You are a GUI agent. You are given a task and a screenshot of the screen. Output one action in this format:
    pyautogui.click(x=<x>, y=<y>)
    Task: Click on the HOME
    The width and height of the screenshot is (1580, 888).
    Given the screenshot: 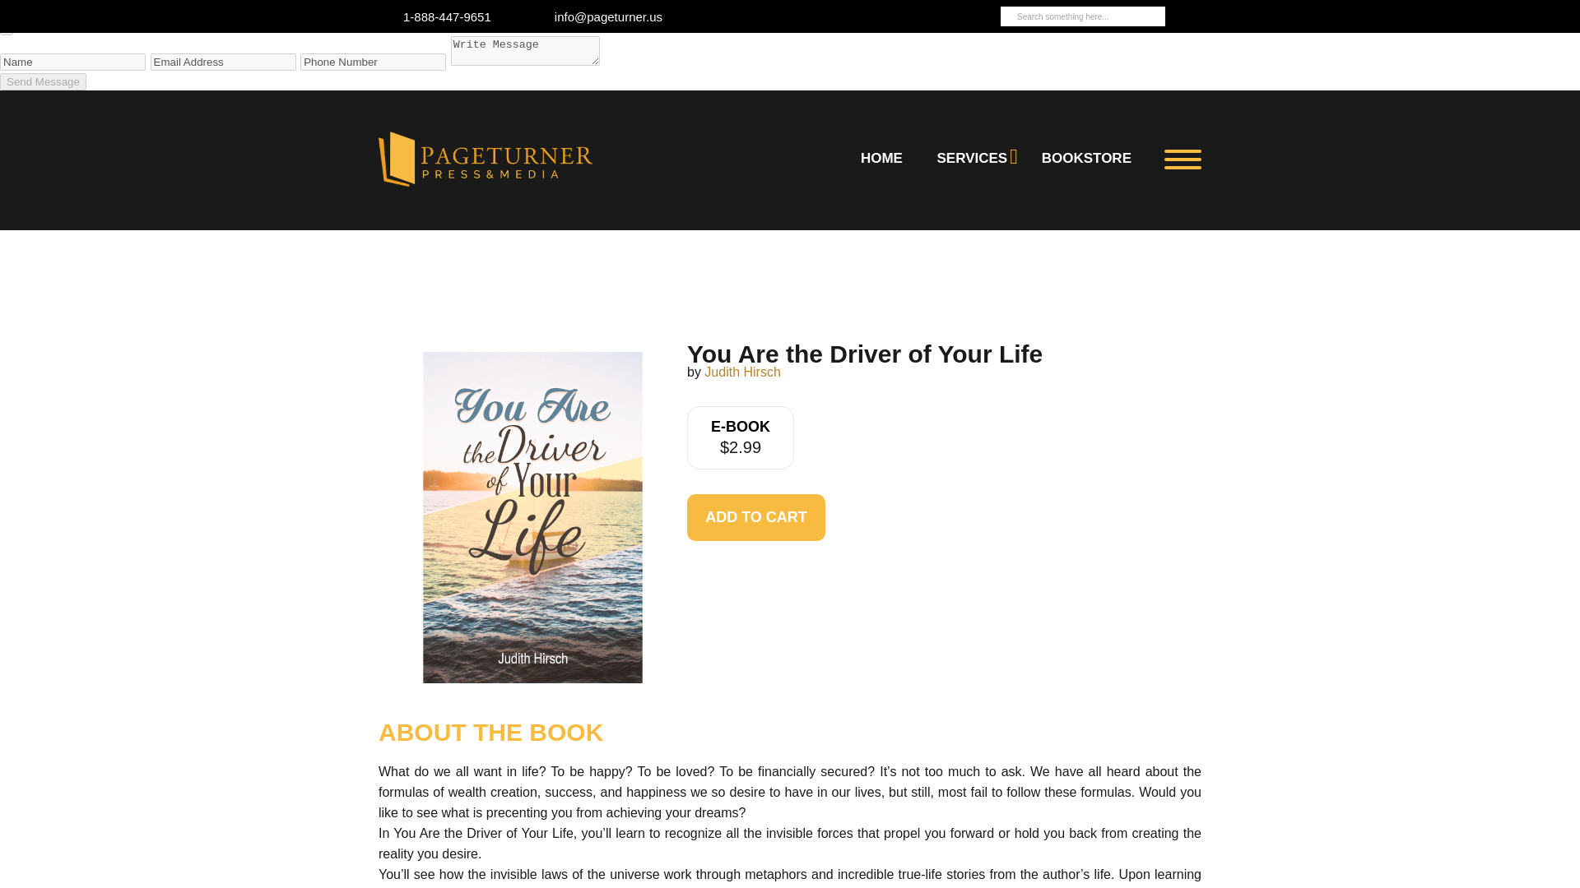 What is the action you would take?
    pyautogui.click(x=881, y=158)
    